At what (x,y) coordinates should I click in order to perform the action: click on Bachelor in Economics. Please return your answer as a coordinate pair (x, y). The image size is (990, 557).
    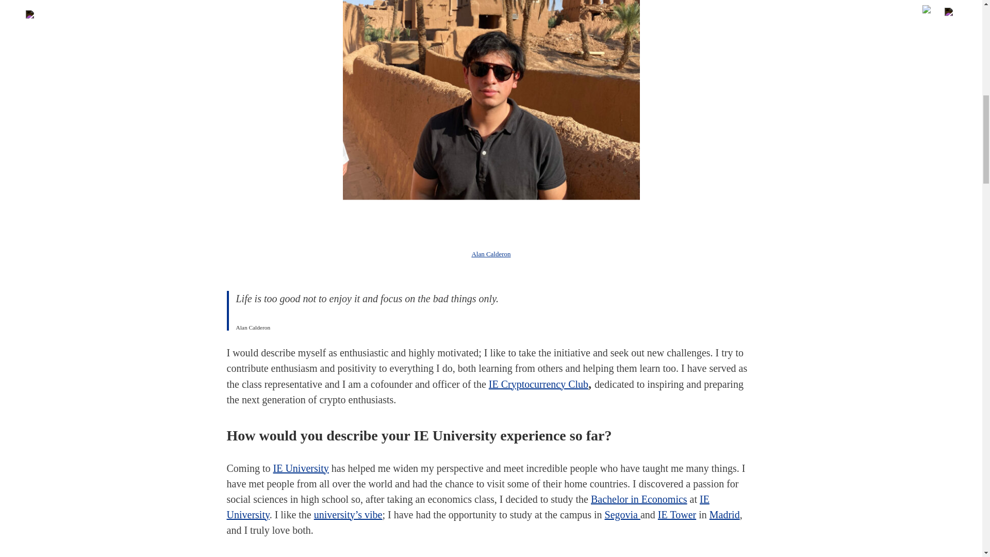
    Looking at the image, I should click on (639, 498).